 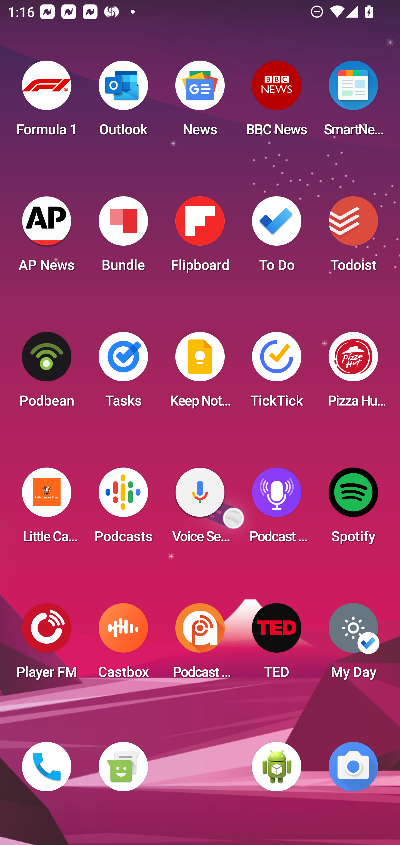 I want to click on Player FM, so click(x=47, y=644).